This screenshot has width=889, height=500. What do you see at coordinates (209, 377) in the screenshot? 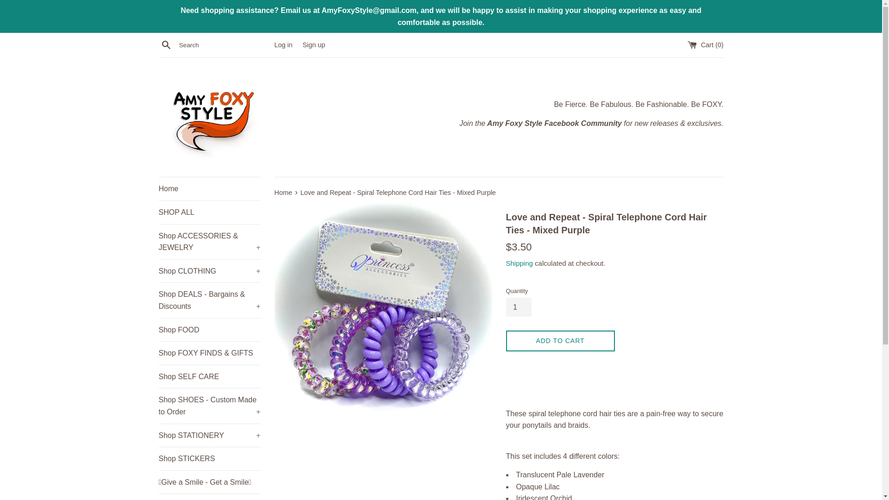
I see `Shop SELF CARE` at bounding box center [209, 377].